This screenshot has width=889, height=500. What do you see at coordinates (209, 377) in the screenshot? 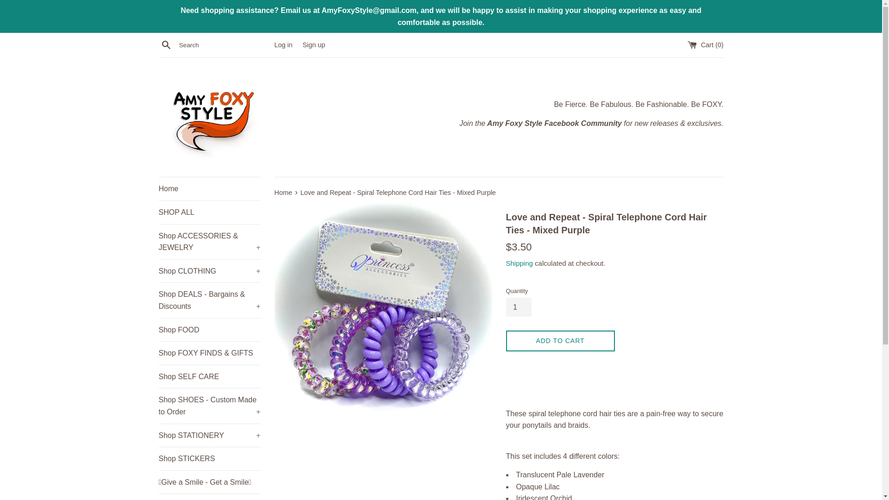
I see `Shop SELF CARE` at bounding box center [209, 377].